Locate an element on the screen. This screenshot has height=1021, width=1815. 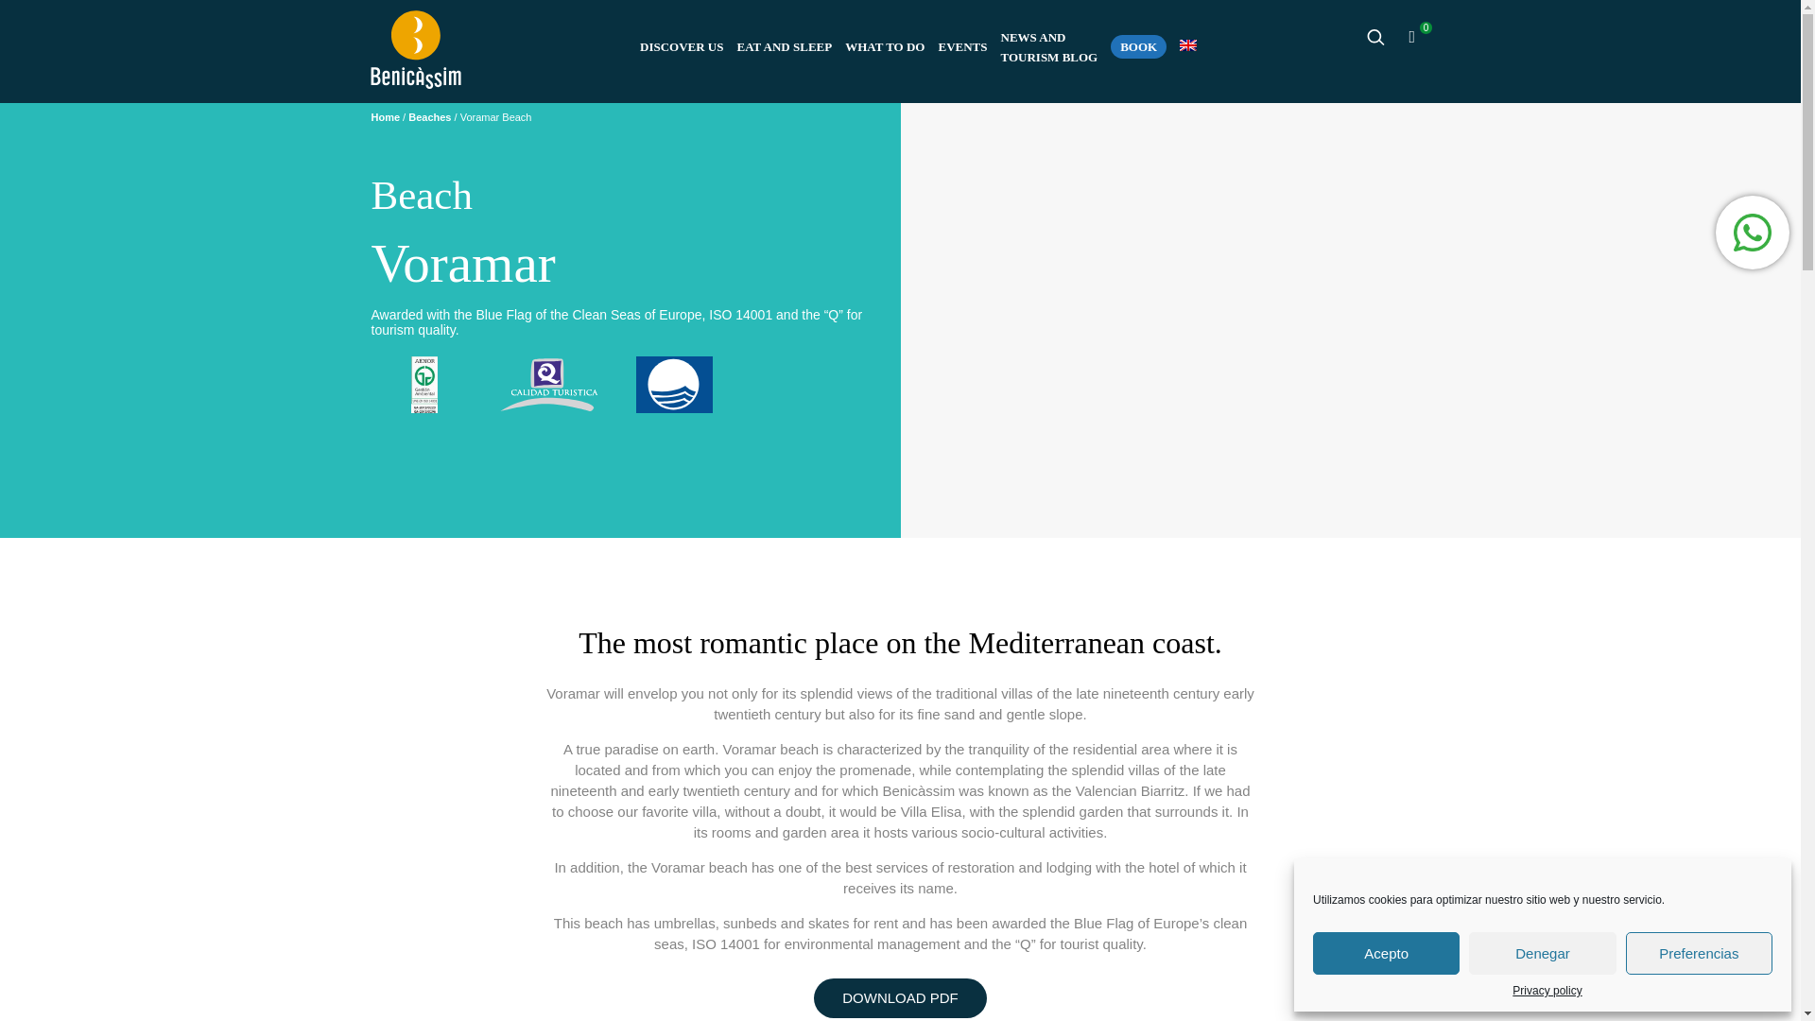
DISCOVER US is located at coordinates (1386, 953).